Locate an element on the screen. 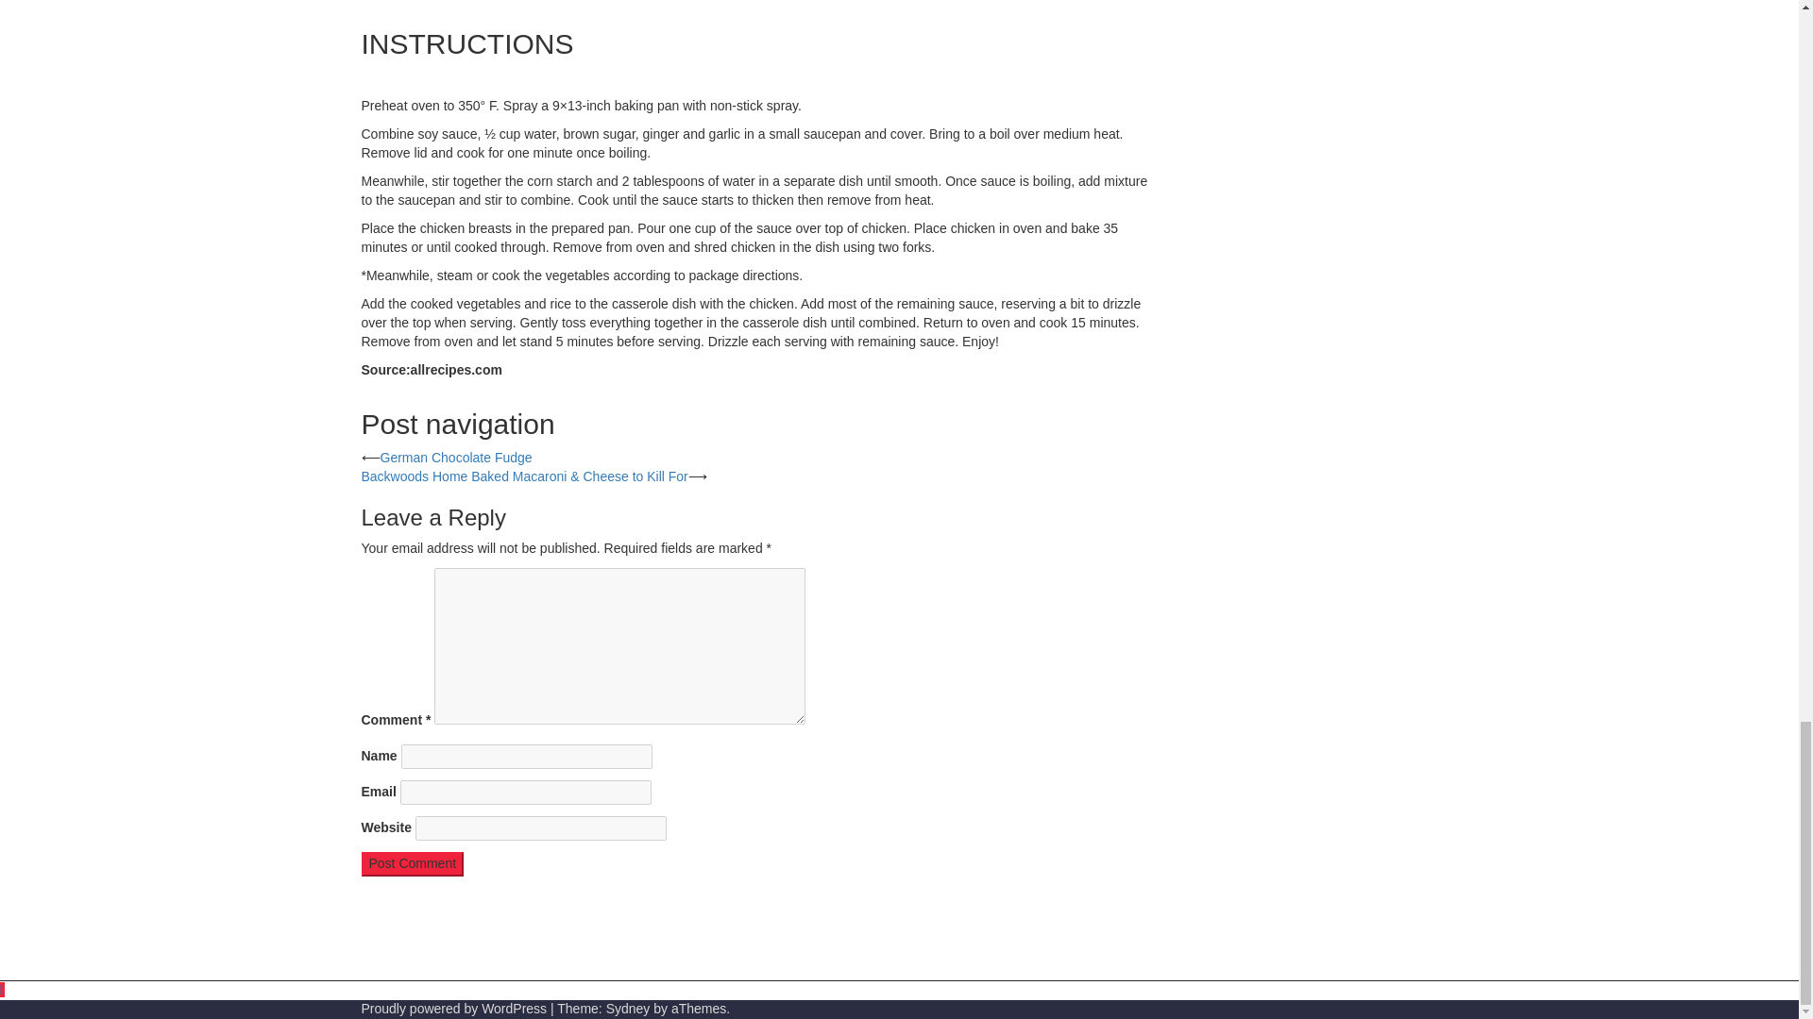 The image size is (1813, 1019). Proudly powered by WordPress is located at coordinates (453, 1008).